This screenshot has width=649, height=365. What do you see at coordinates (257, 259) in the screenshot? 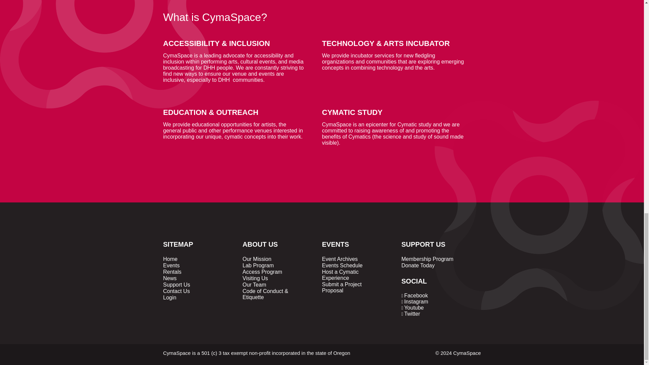
I see `Our Mission` at bounding box center [257, 259].